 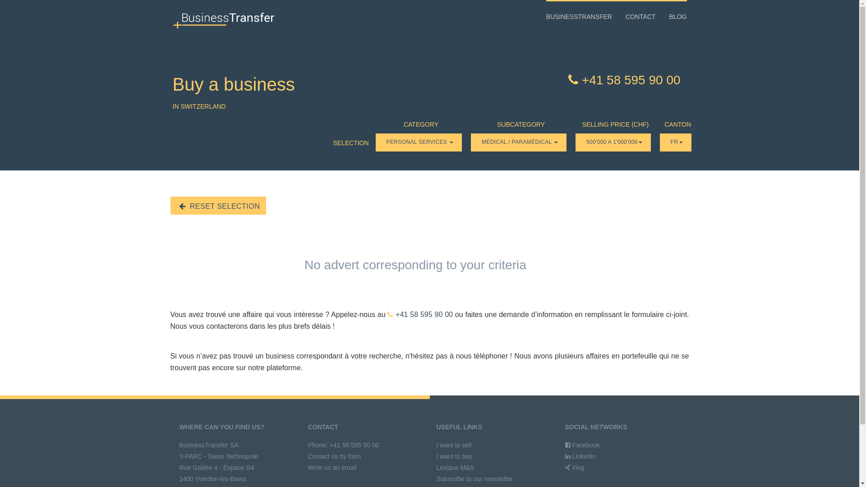 I want to click on   RESET SELECTION, so click(x=218, y=206).